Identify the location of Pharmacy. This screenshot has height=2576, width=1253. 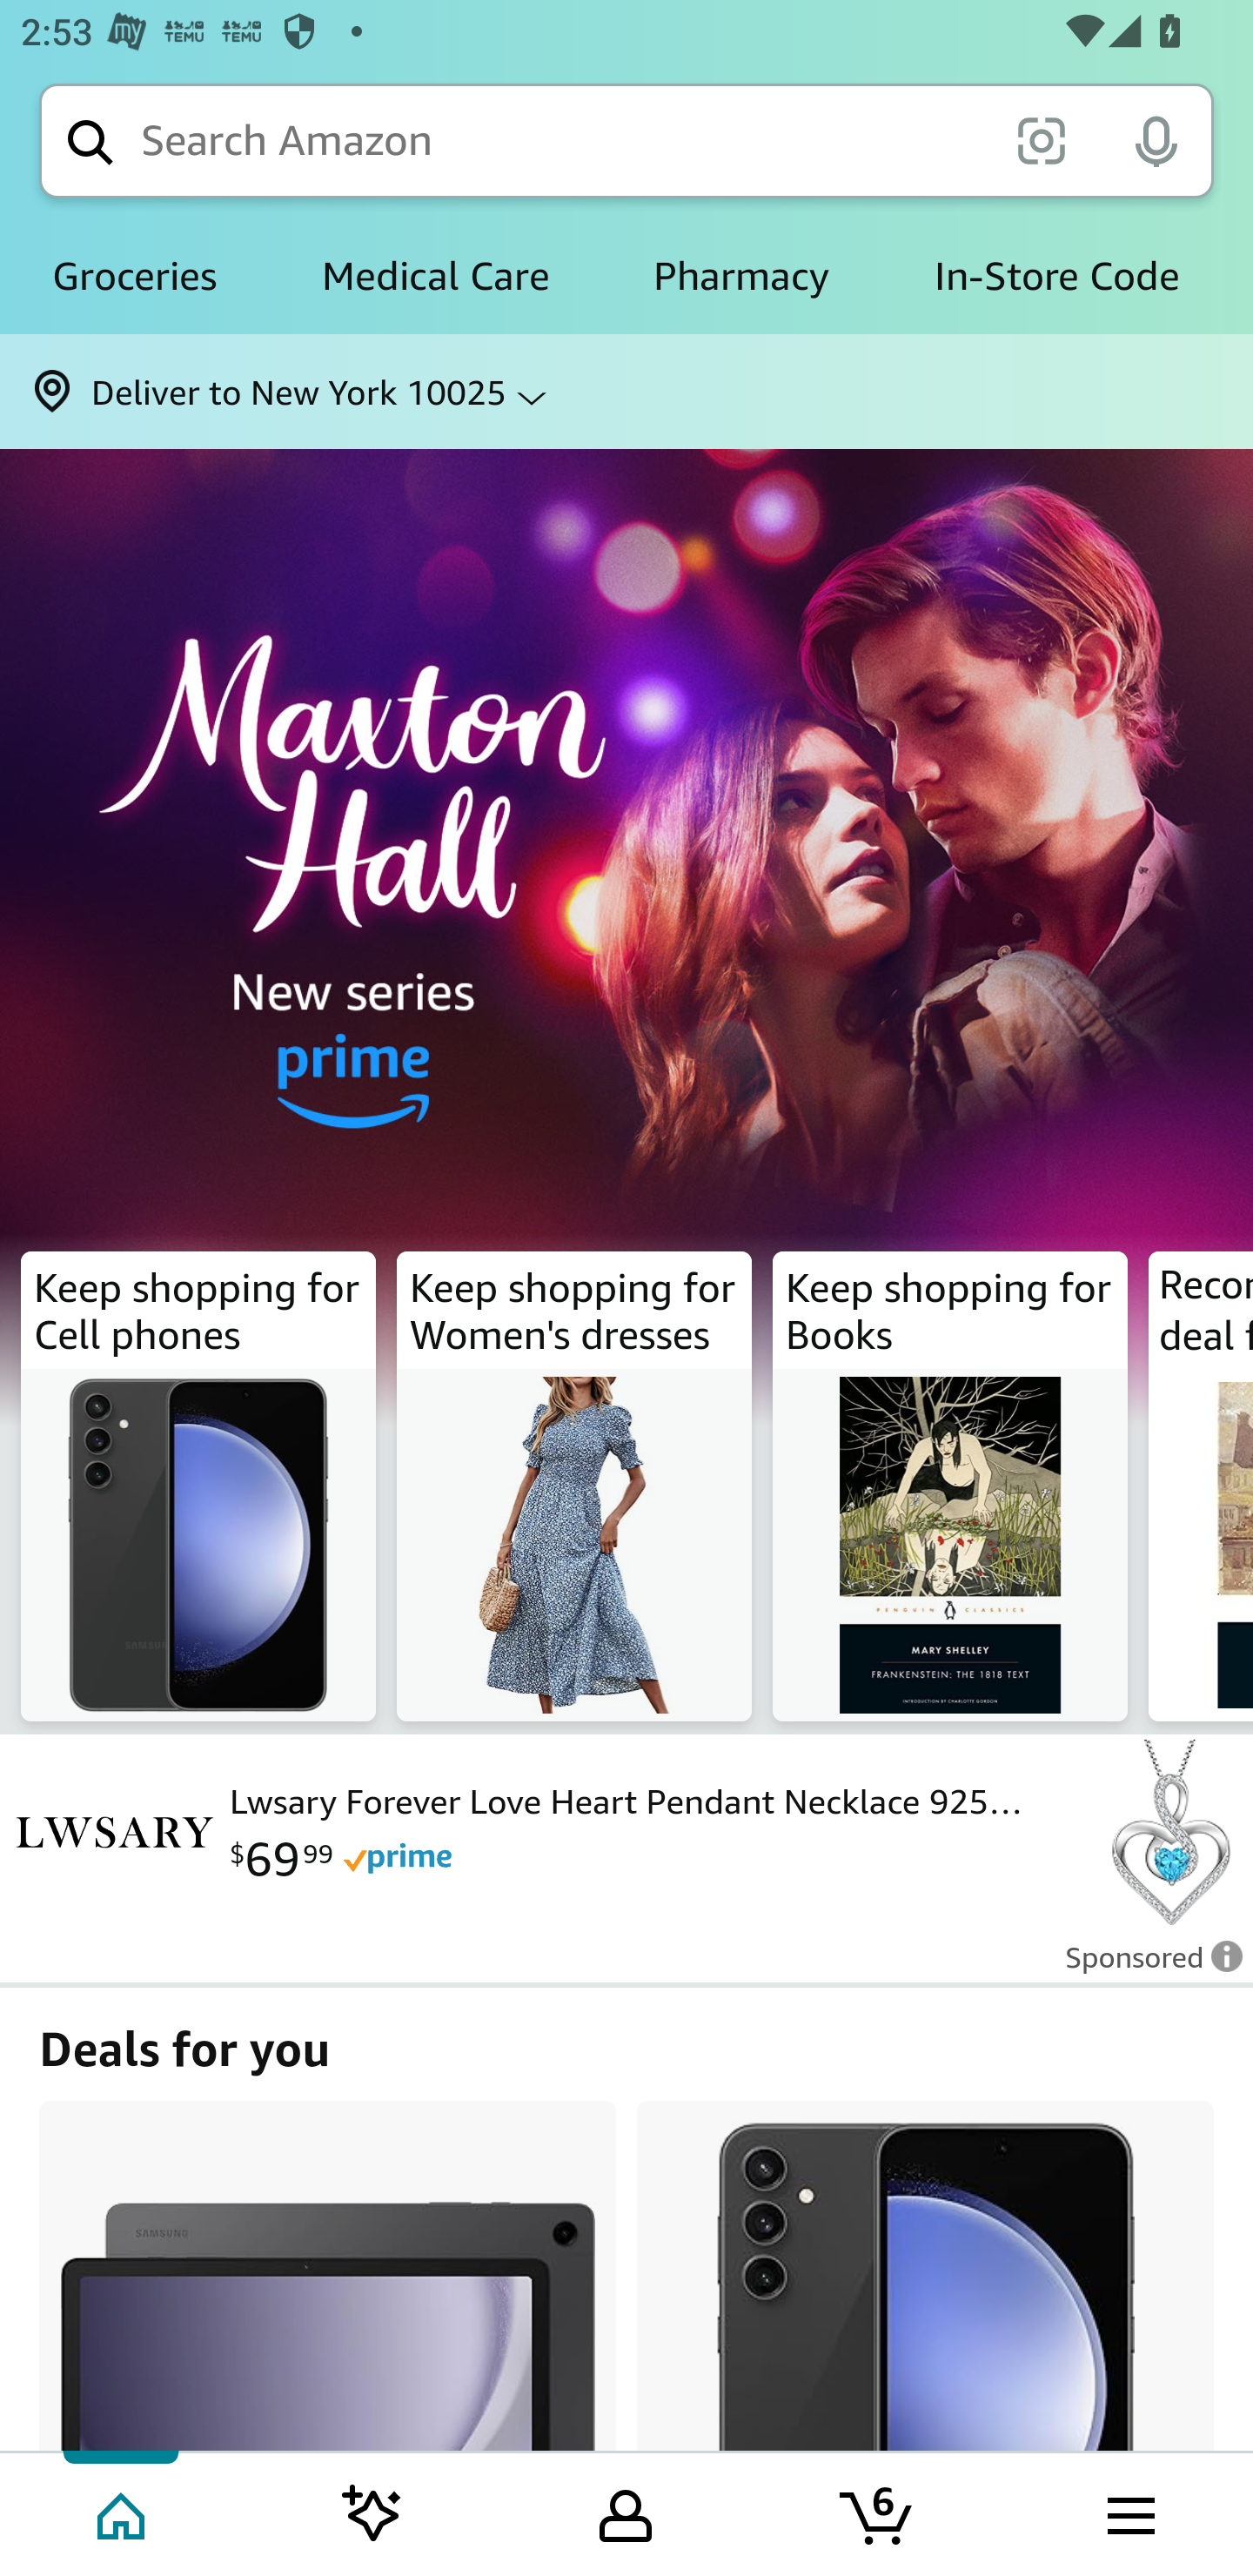
(741, 277).